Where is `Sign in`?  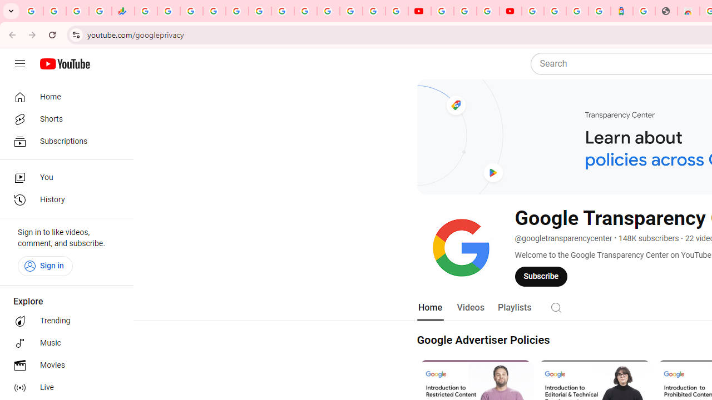
Sign in is located at coordinates (45, 266).